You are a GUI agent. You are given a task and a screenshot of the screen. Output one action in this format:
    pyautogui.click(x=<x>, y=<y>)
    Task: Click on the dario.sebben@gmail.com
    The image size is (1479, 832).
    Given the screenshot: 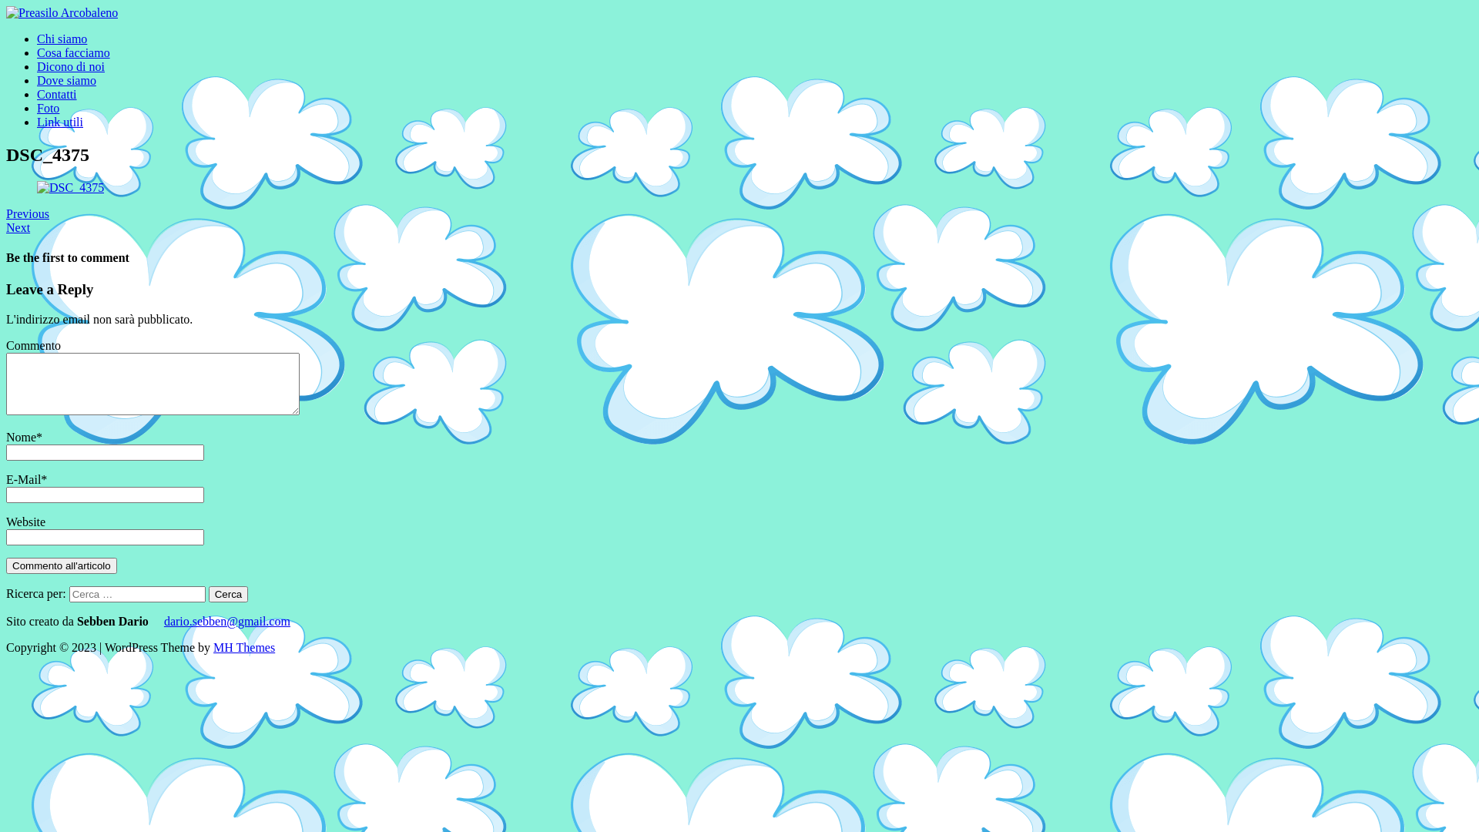 What is the action you would take?
    pyautogui.click(x=227, y=621)
    